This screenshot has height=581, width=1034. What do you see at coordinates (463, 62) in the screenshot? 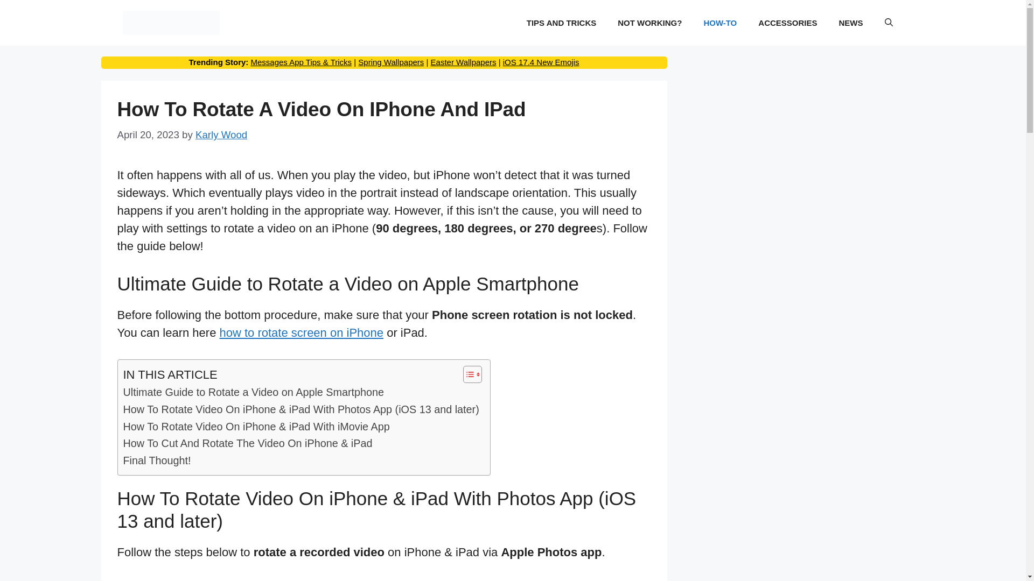
I see `Easter Wallpapers` at bounding box center [463, 62].